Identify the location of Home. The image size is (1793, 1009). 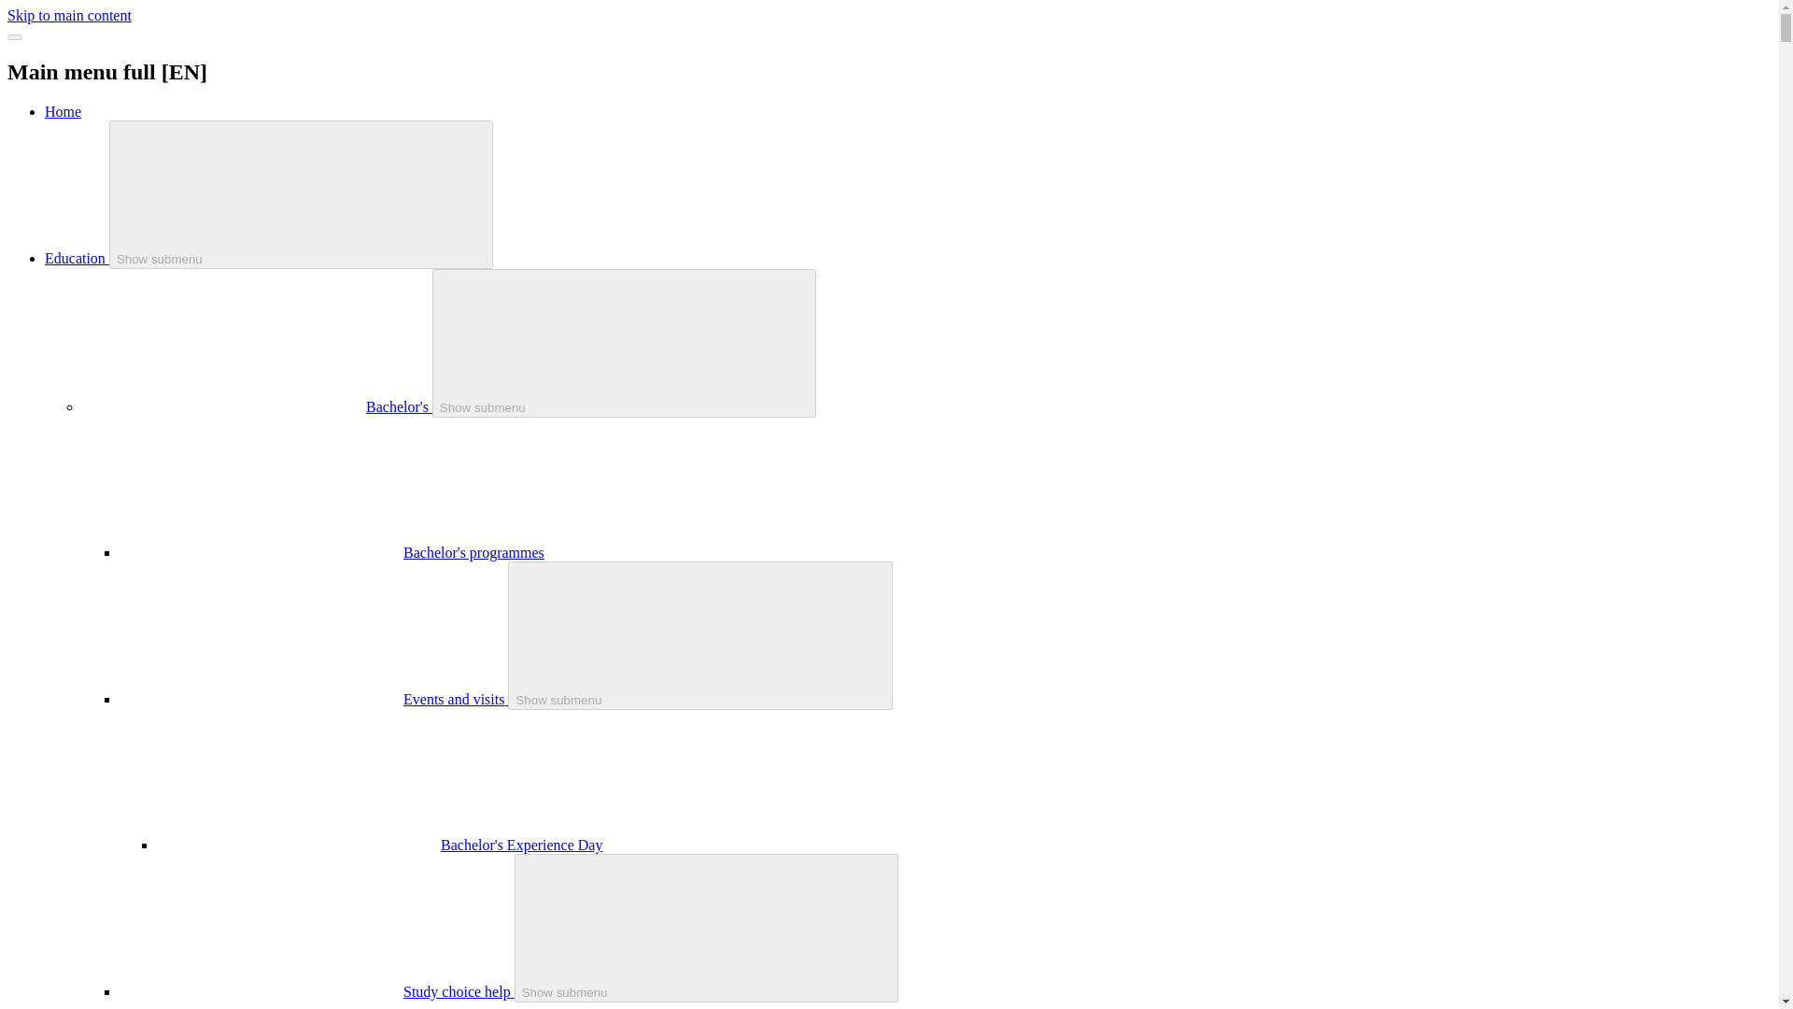
(63, 112).